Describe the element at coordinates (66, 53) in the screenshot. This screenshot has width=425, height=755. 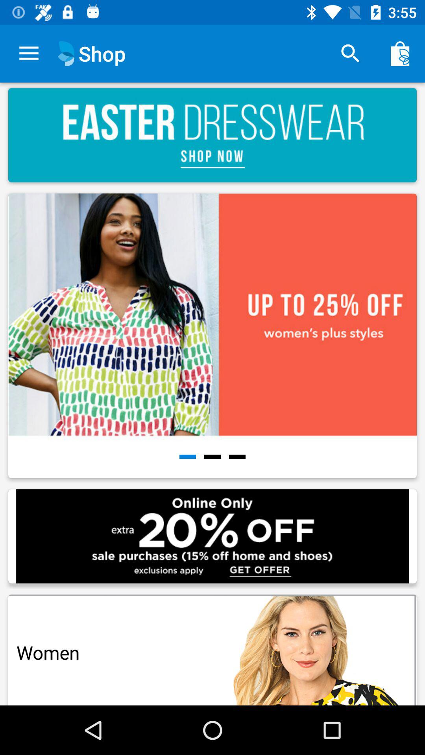
I see `go to the icon which is just beside the shop` at that location.